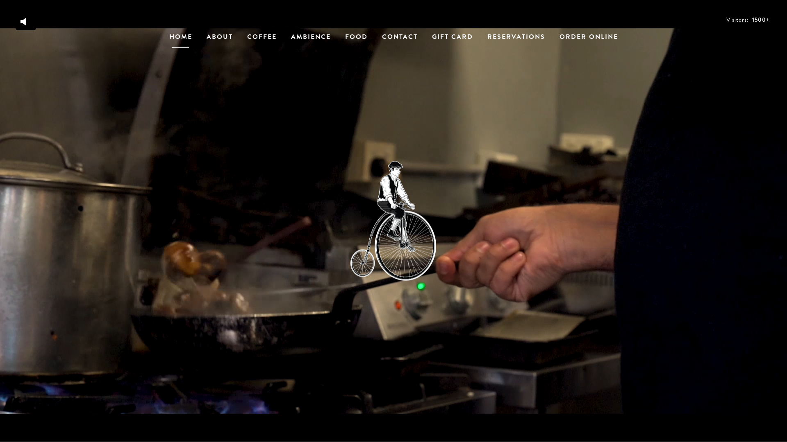  Describe the element at coordinates (453, 40) in the screenshot. I see `GIFT CARD` at that location.